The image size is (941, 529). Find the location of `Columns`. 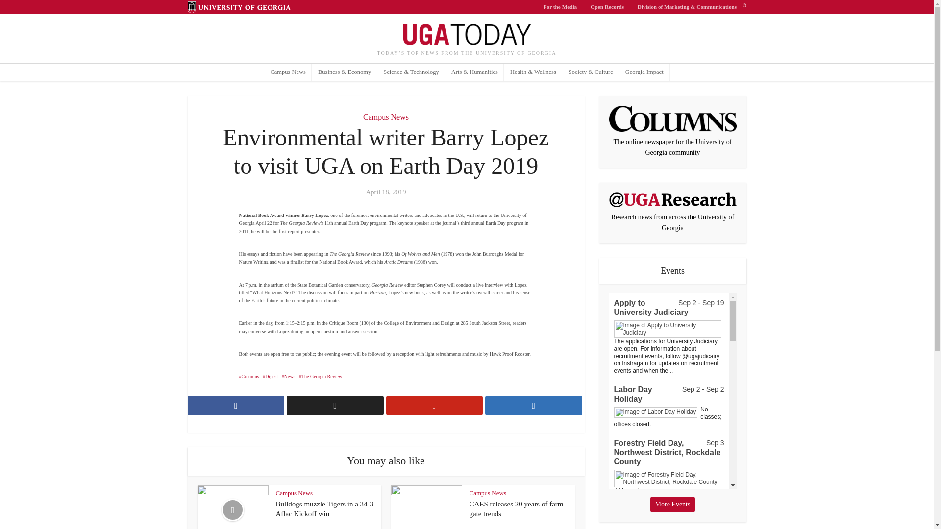

Columns is located at coordinates (249, 376).